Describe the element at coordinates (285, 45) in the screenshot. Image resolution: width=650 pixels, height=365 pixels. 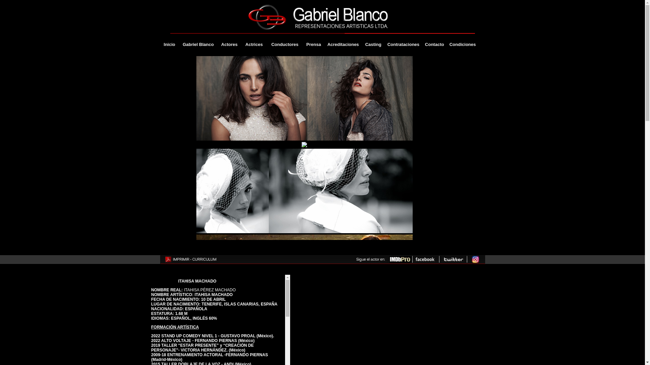
I see `Conductores` at that location.